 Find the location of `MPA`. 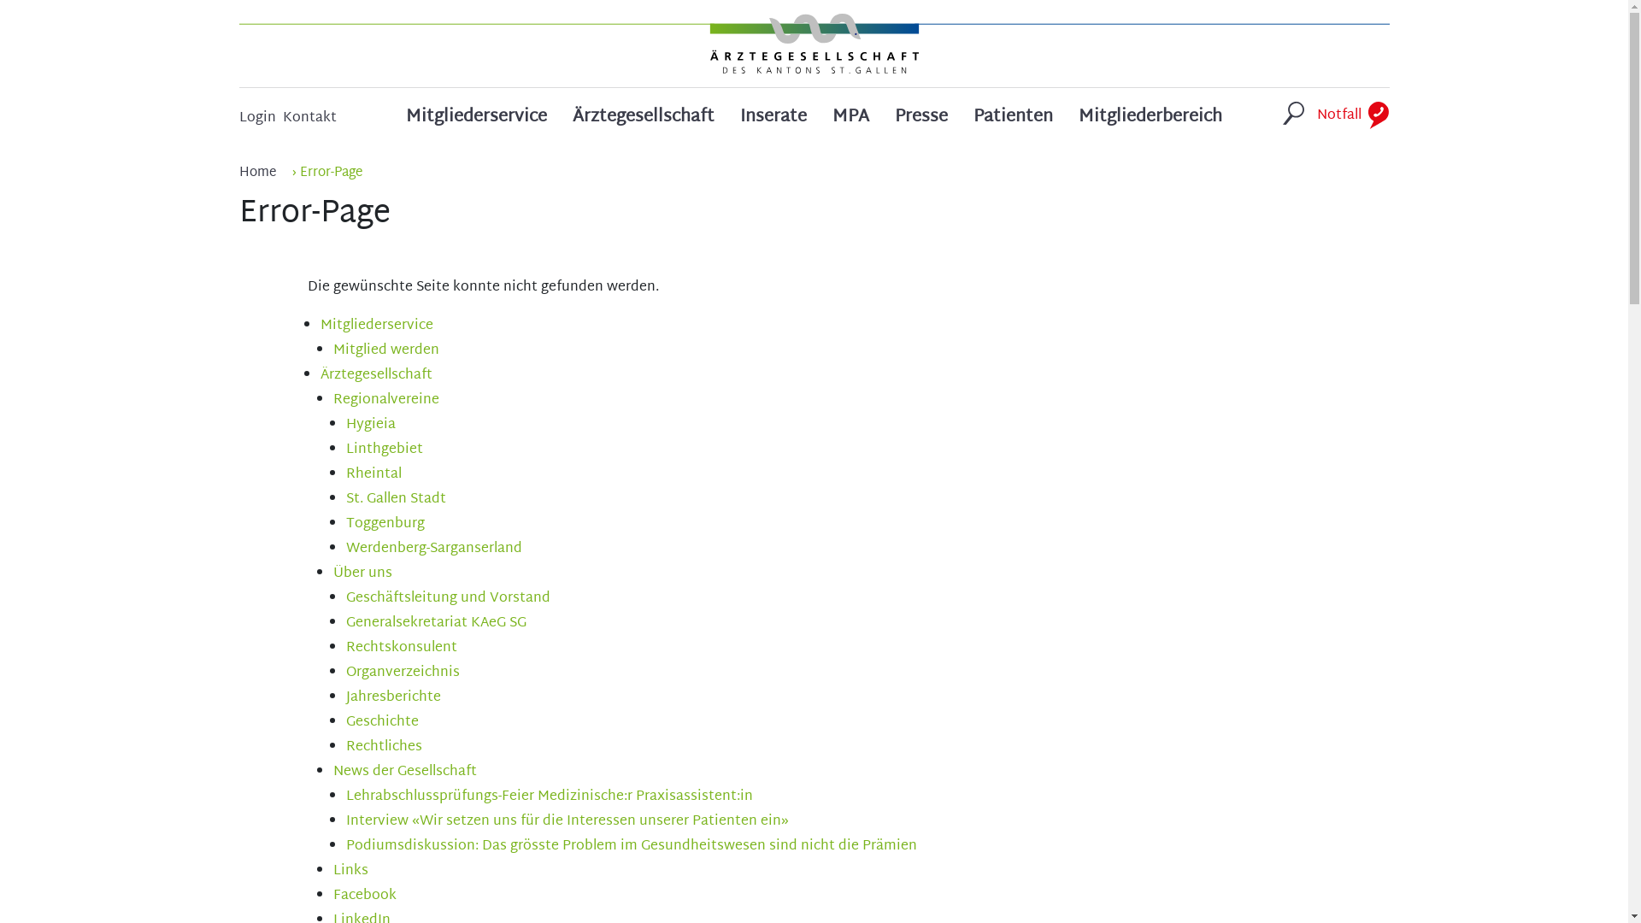

MPA is located at coordinates (851, 123).